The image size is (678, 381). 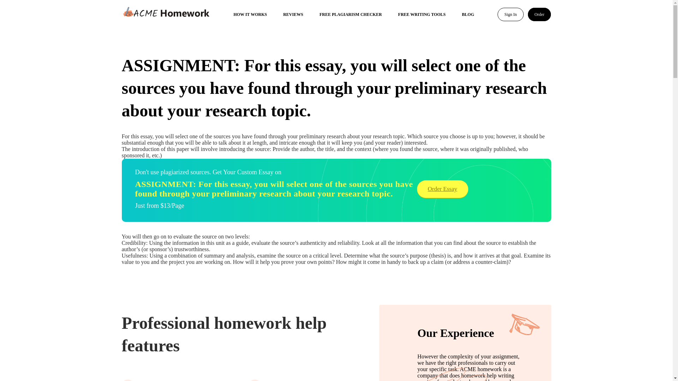 I want to click on FREE WRITING TOOLS, so click(x=422, y=14).